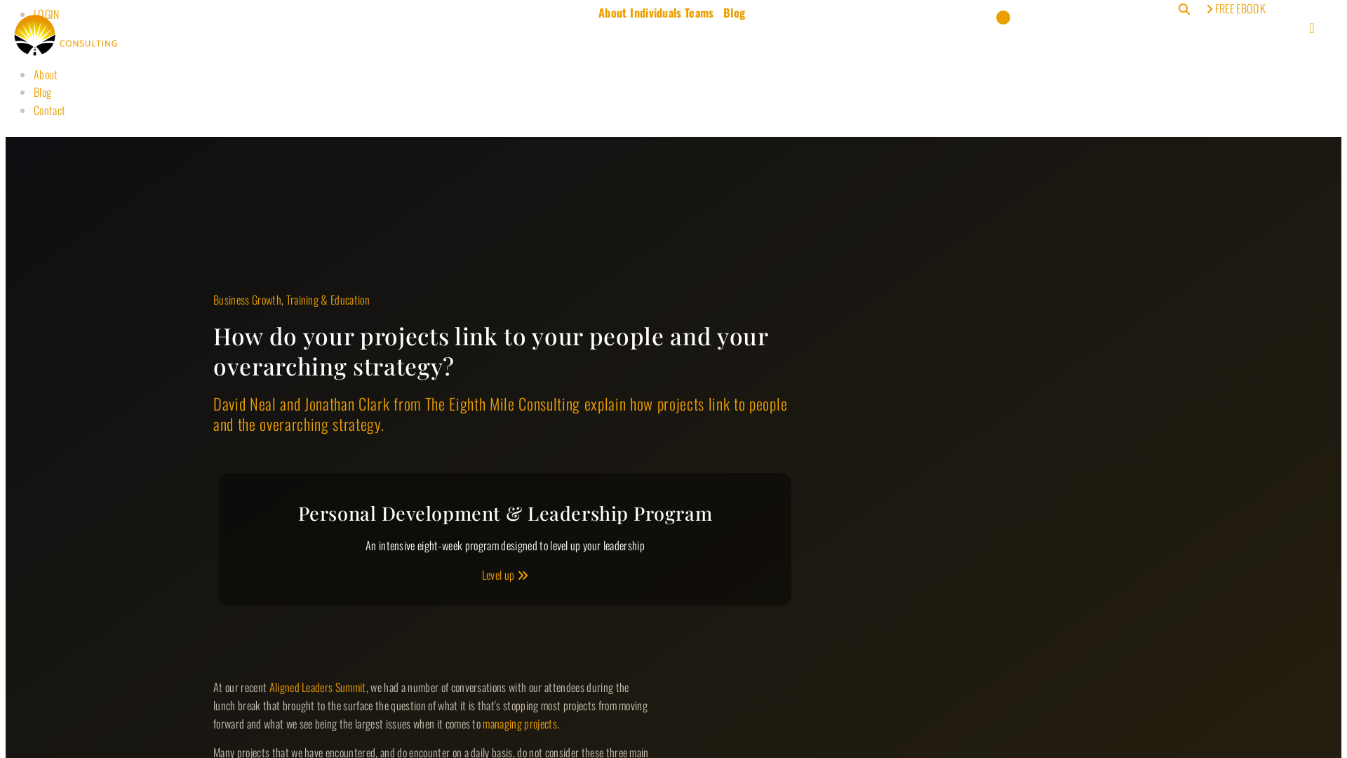 The height and width of the screenshot is (758, 1347). Describe the element at coordinates (255, 539) in the screenshot. I see `Build Strength` at that location.